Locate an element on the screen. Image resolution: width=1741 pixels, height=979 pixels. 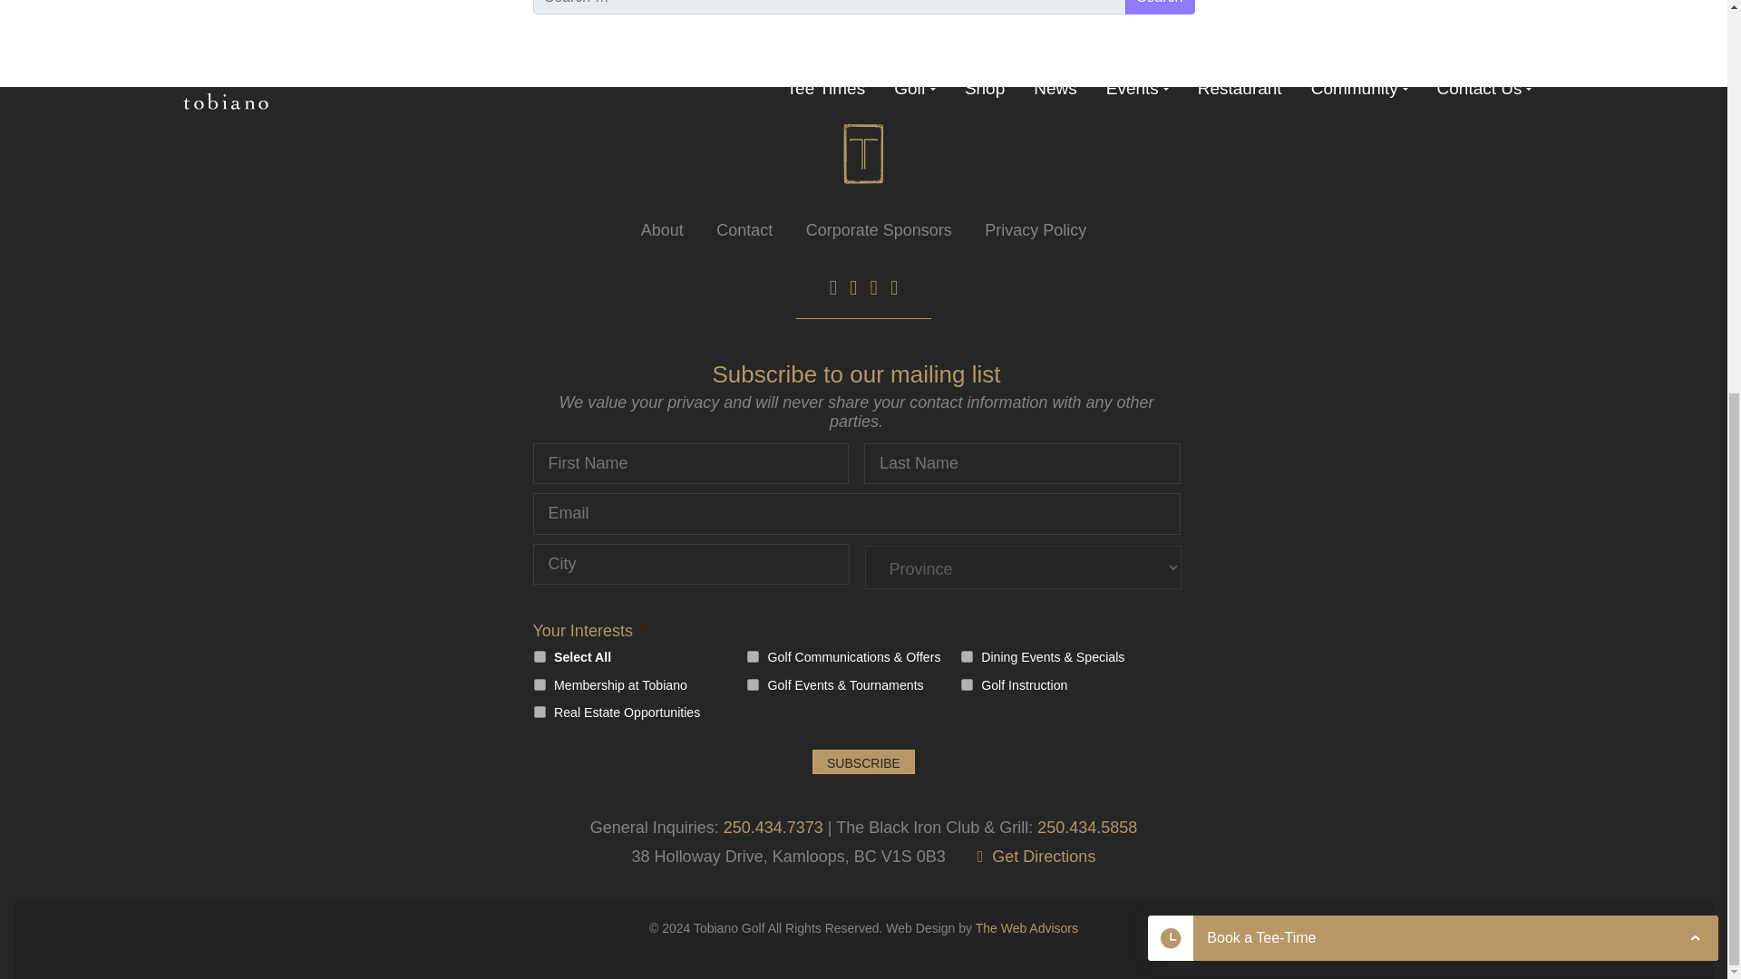
Golf Instruction is located at coordinates (967, 685).